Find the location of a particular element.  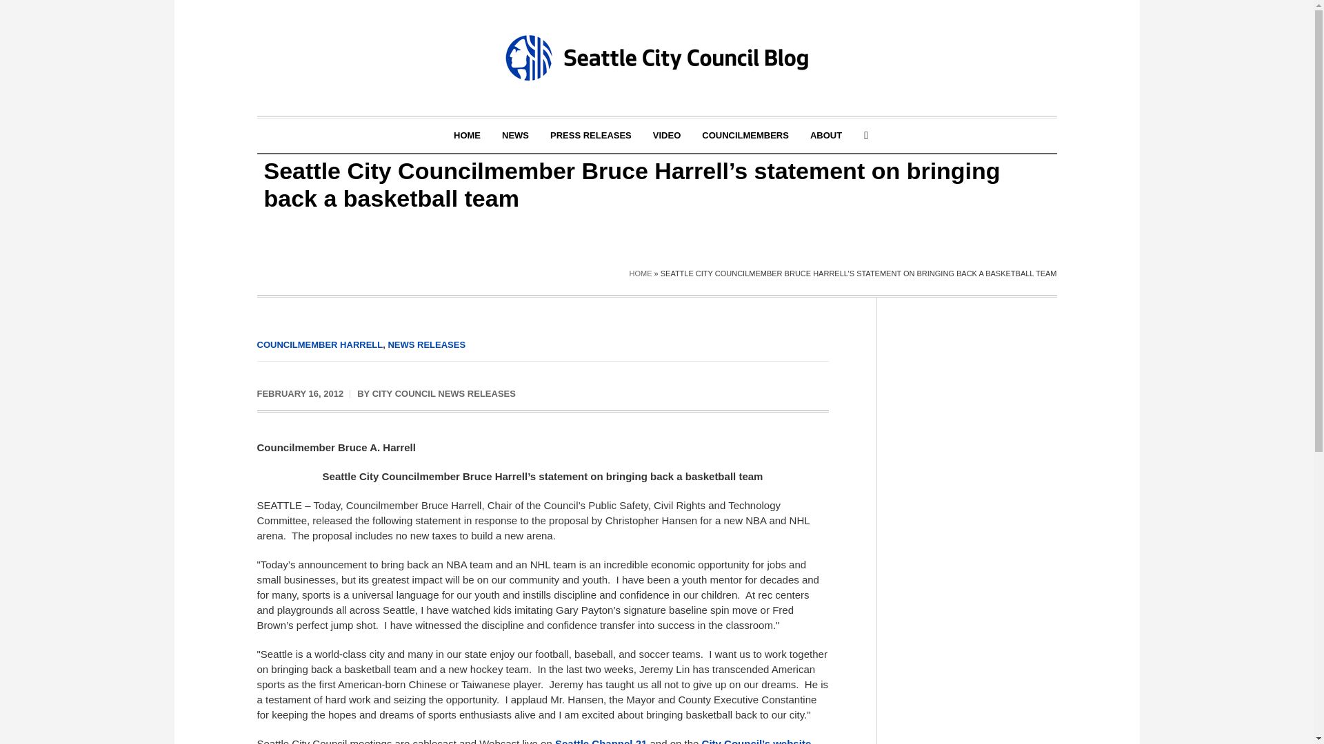

HOME is located at coordinates (468, 135).